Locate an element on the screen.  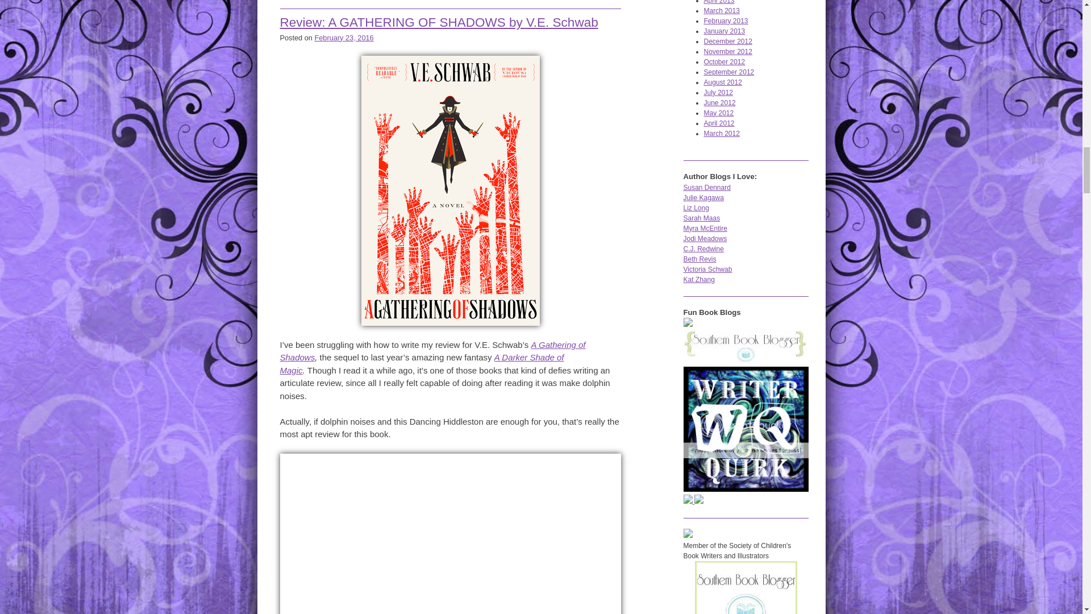
February 23, 2016 is located at coordinates (343, 38).